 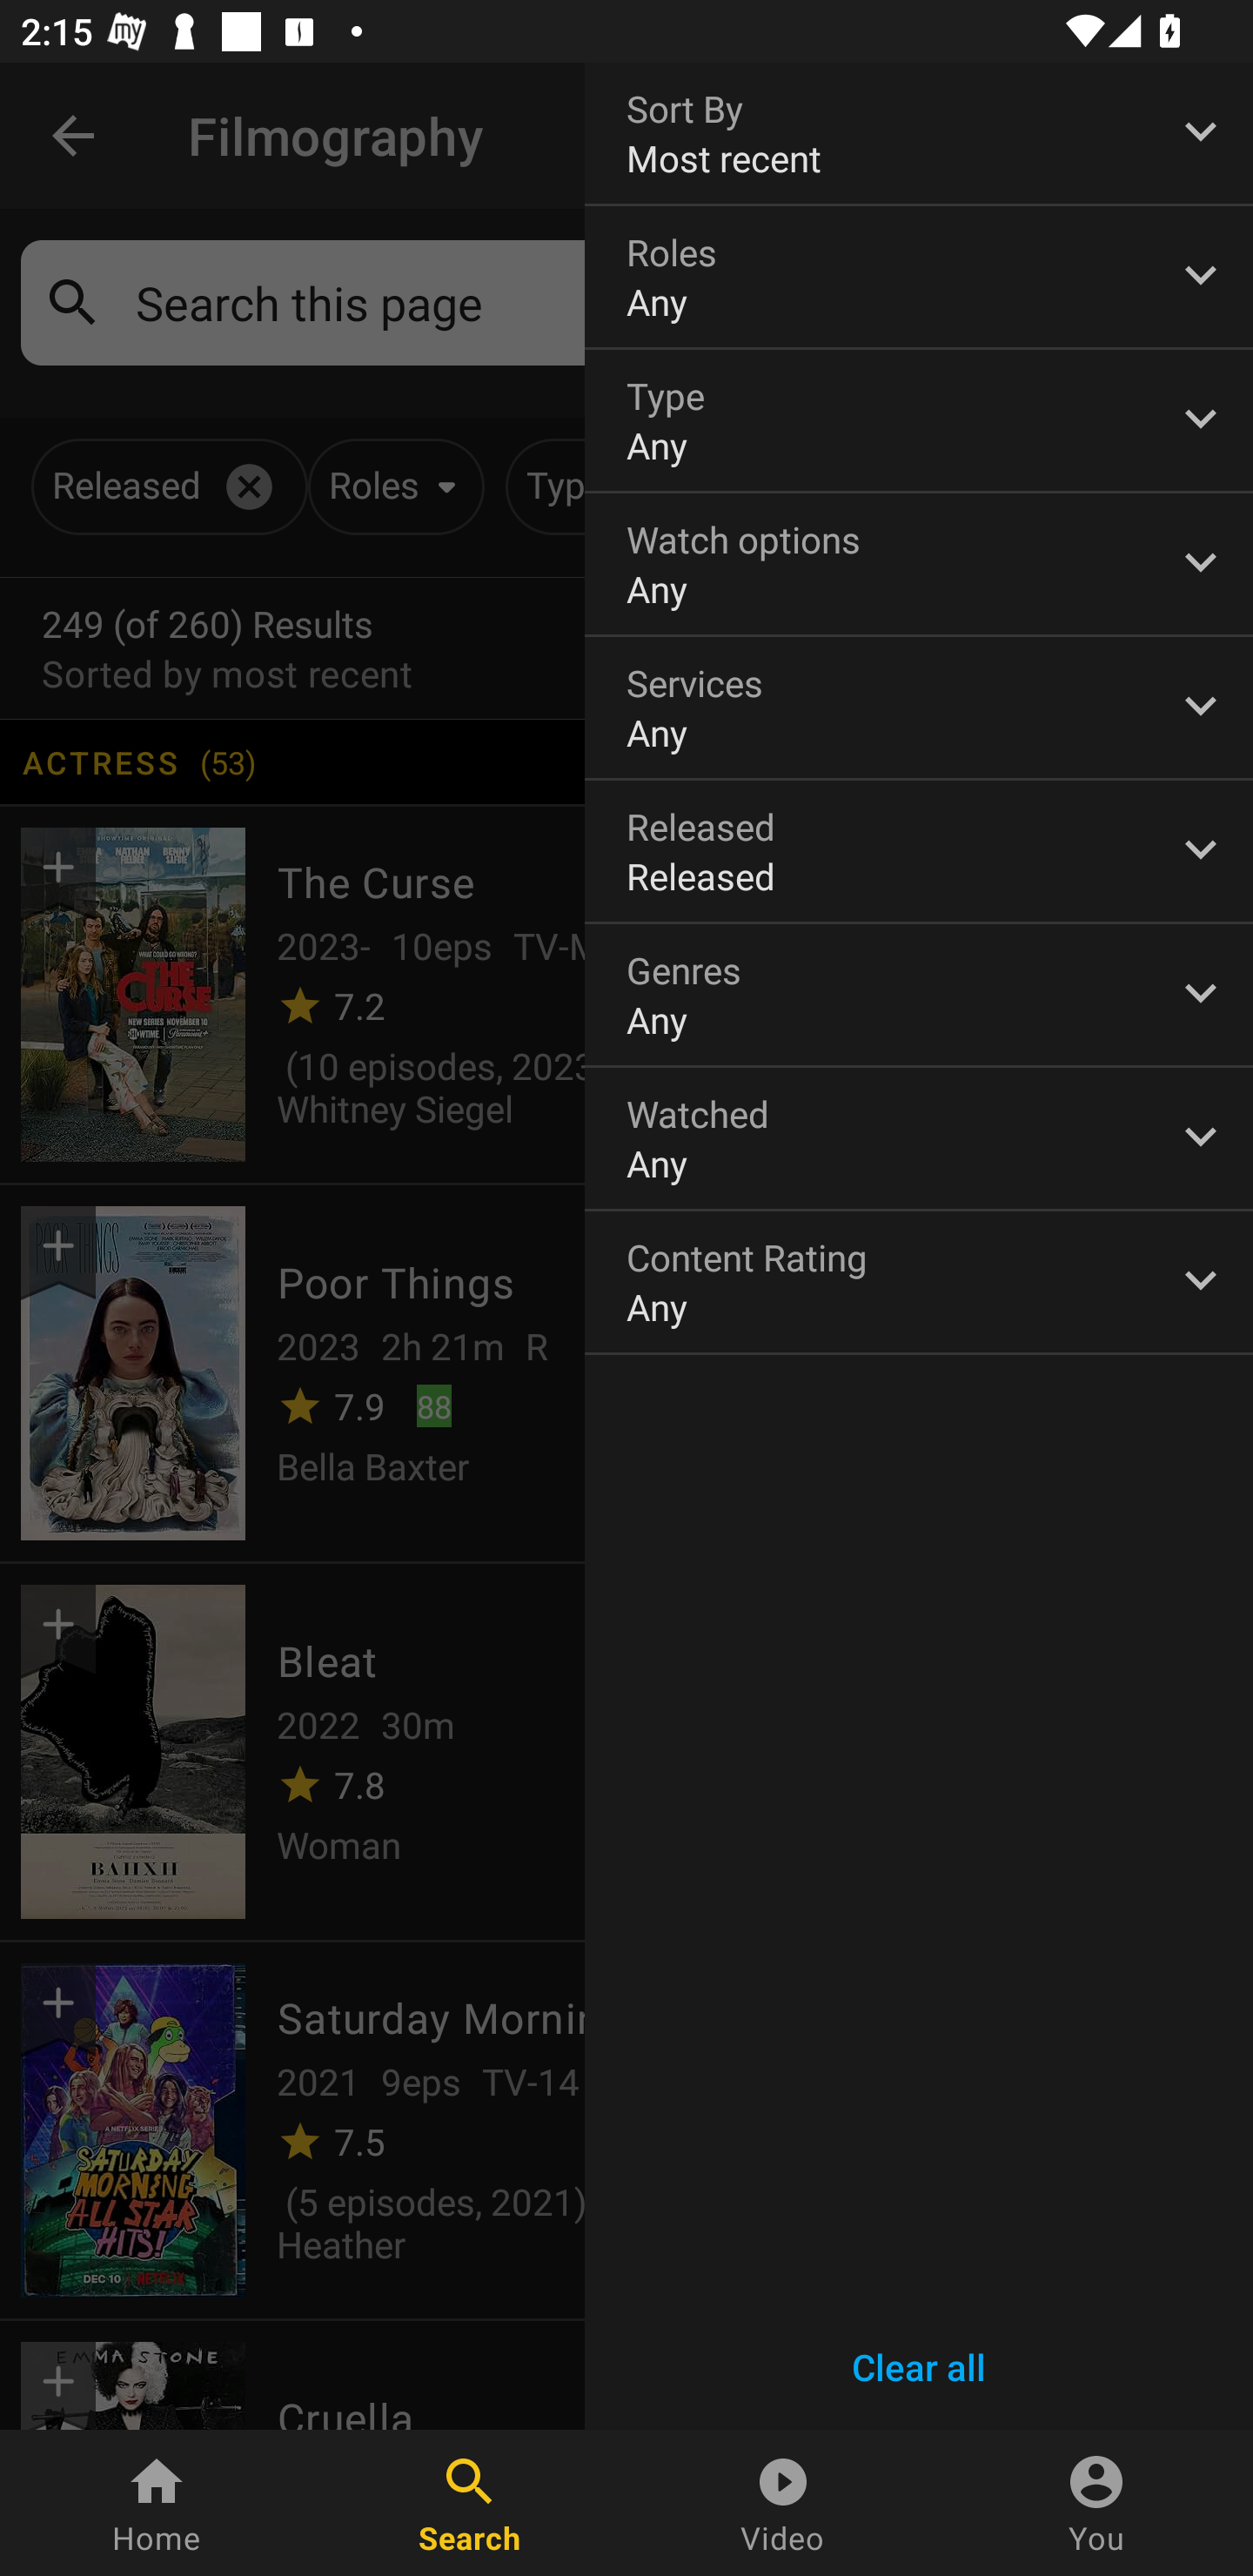 What do you see at coordinates (1096, 2503) in the screenshot?
I see `You` at bounding box center [1096, 2503].